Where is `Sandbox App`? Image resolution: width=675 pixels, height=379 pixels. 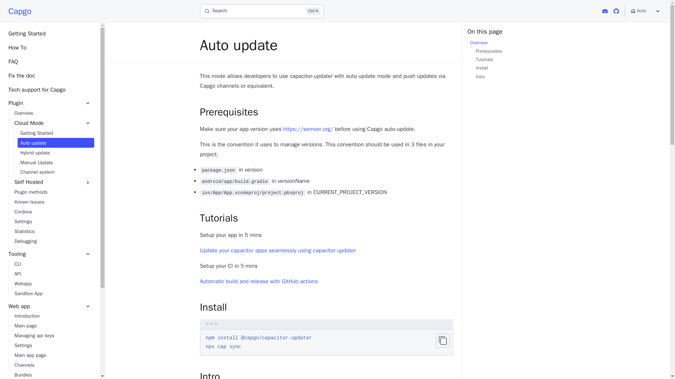
Sandbox App is located at coordinates (53, 293).